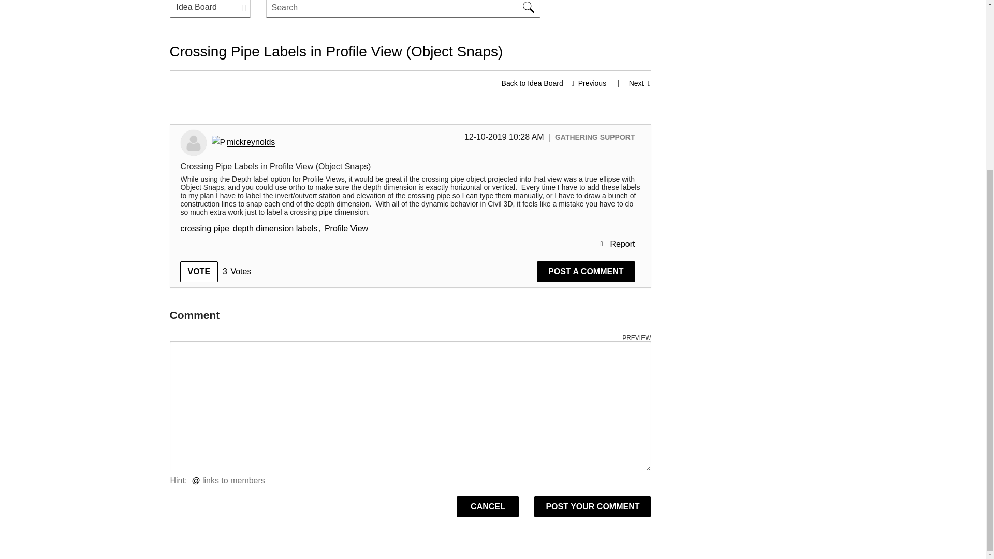 The width and height of the screenshot is (994, 559). Describe the element at coordinates (592, 507) in the screenshot. I see `Post Your Comment` at that location.